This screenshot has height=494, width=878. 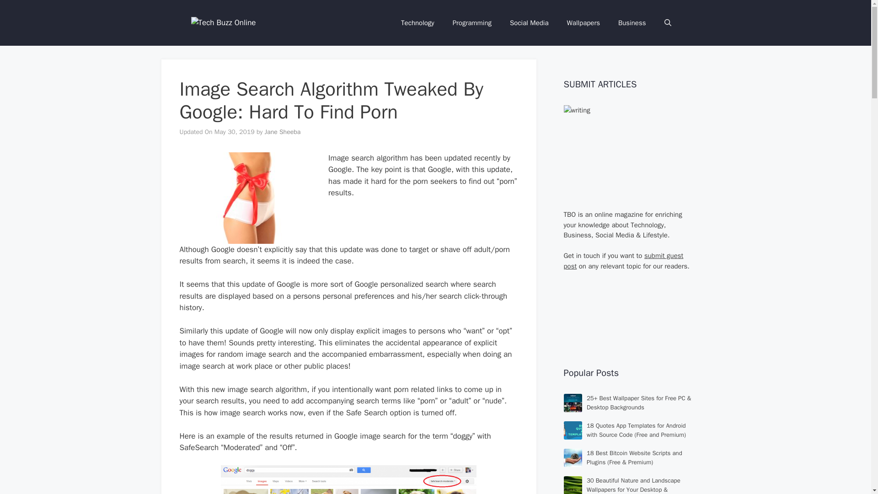 I want to click on submit guest post, so click(x=623, y=261).